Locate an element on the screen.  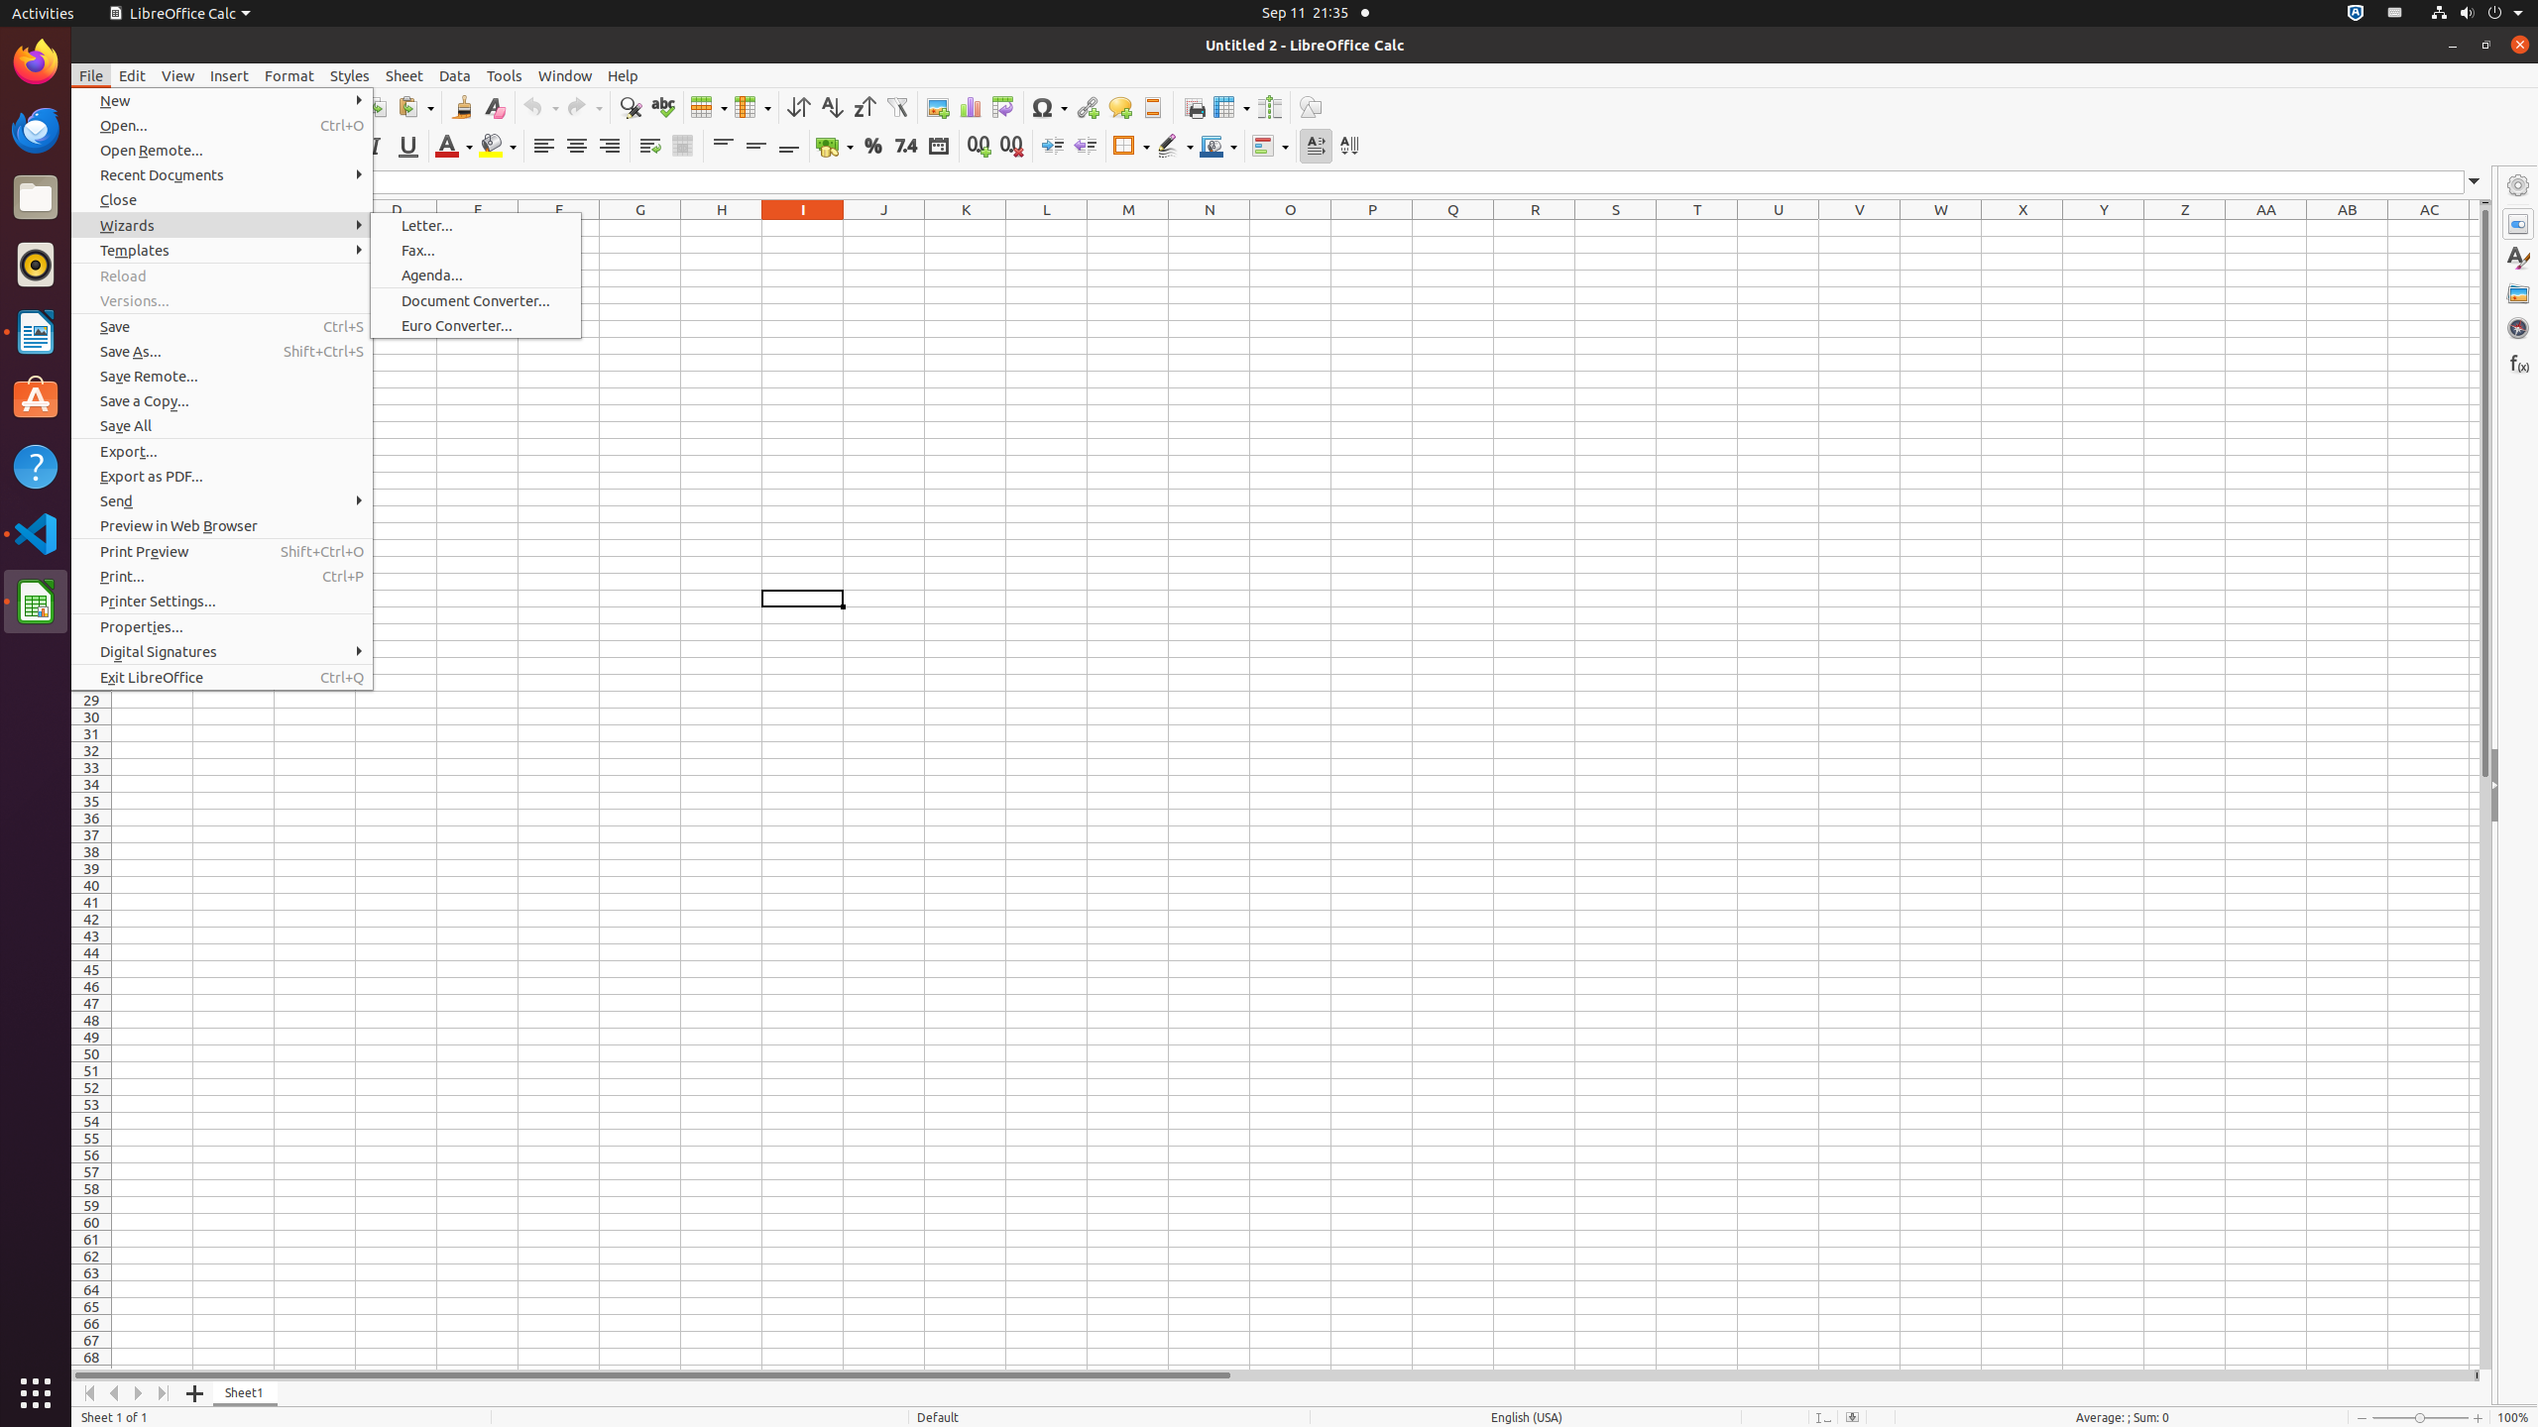
Align Right is located at coordinates (609, 147).